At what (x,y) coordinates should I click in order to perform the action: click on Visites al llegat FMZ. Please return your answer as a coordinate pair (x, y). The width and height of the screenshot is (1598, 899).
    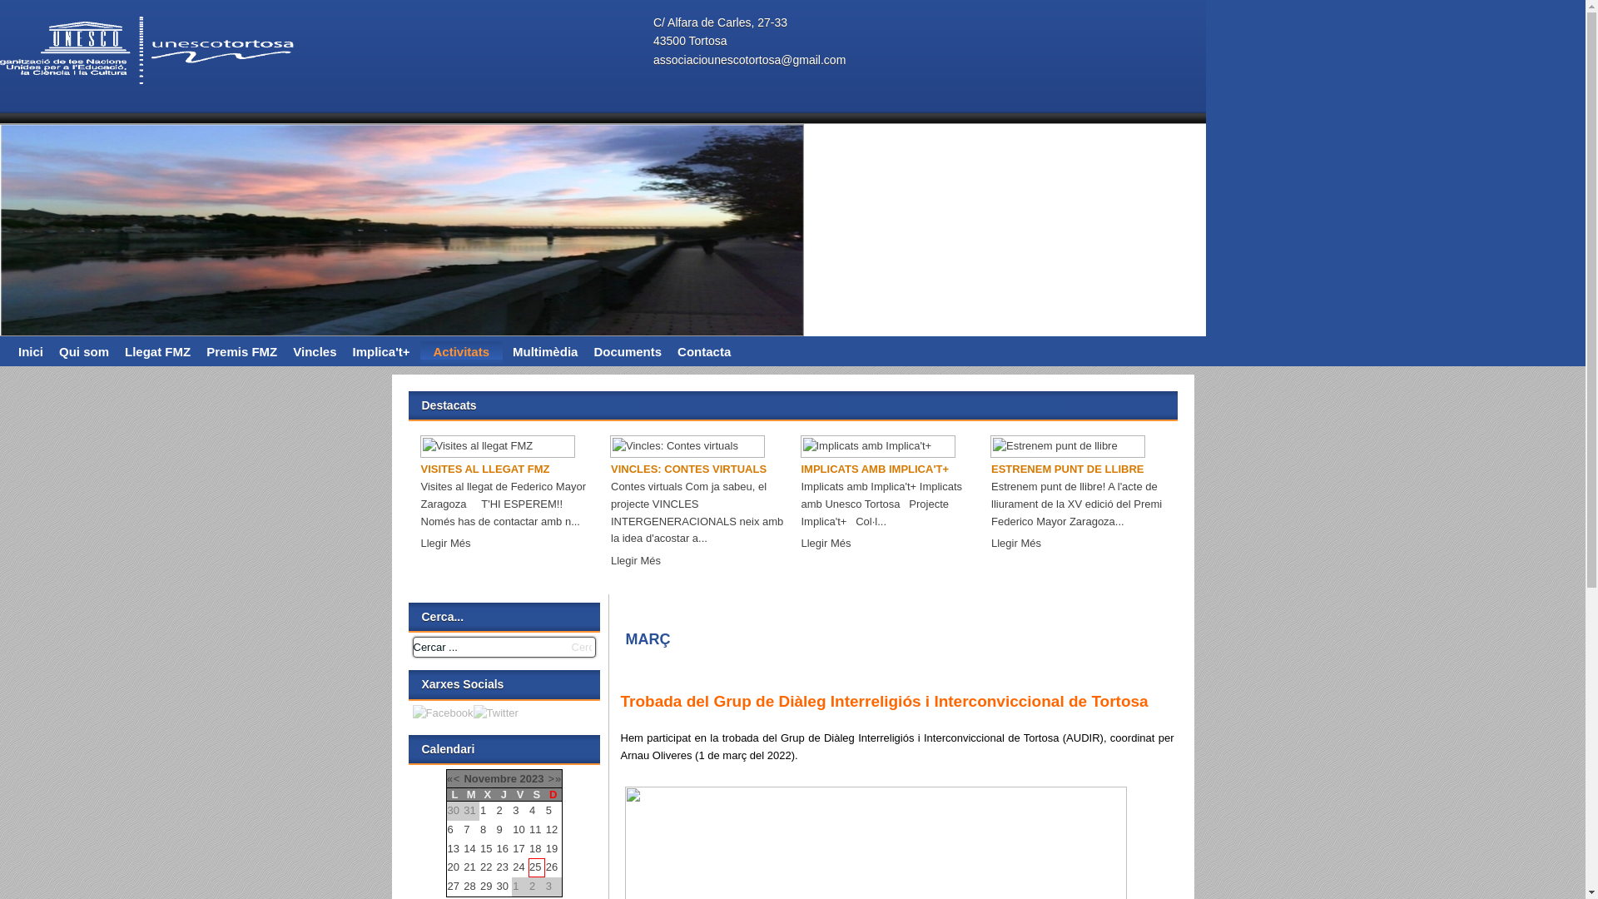
    Looking at the image, I should click on (498, 446).